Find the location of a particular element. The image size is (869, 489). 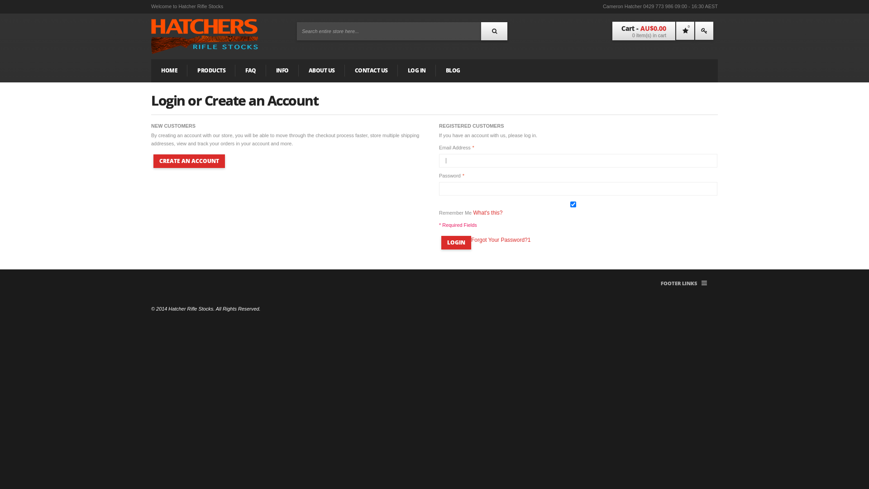

My Wishlist
0 is located at coordinates (685, 31).